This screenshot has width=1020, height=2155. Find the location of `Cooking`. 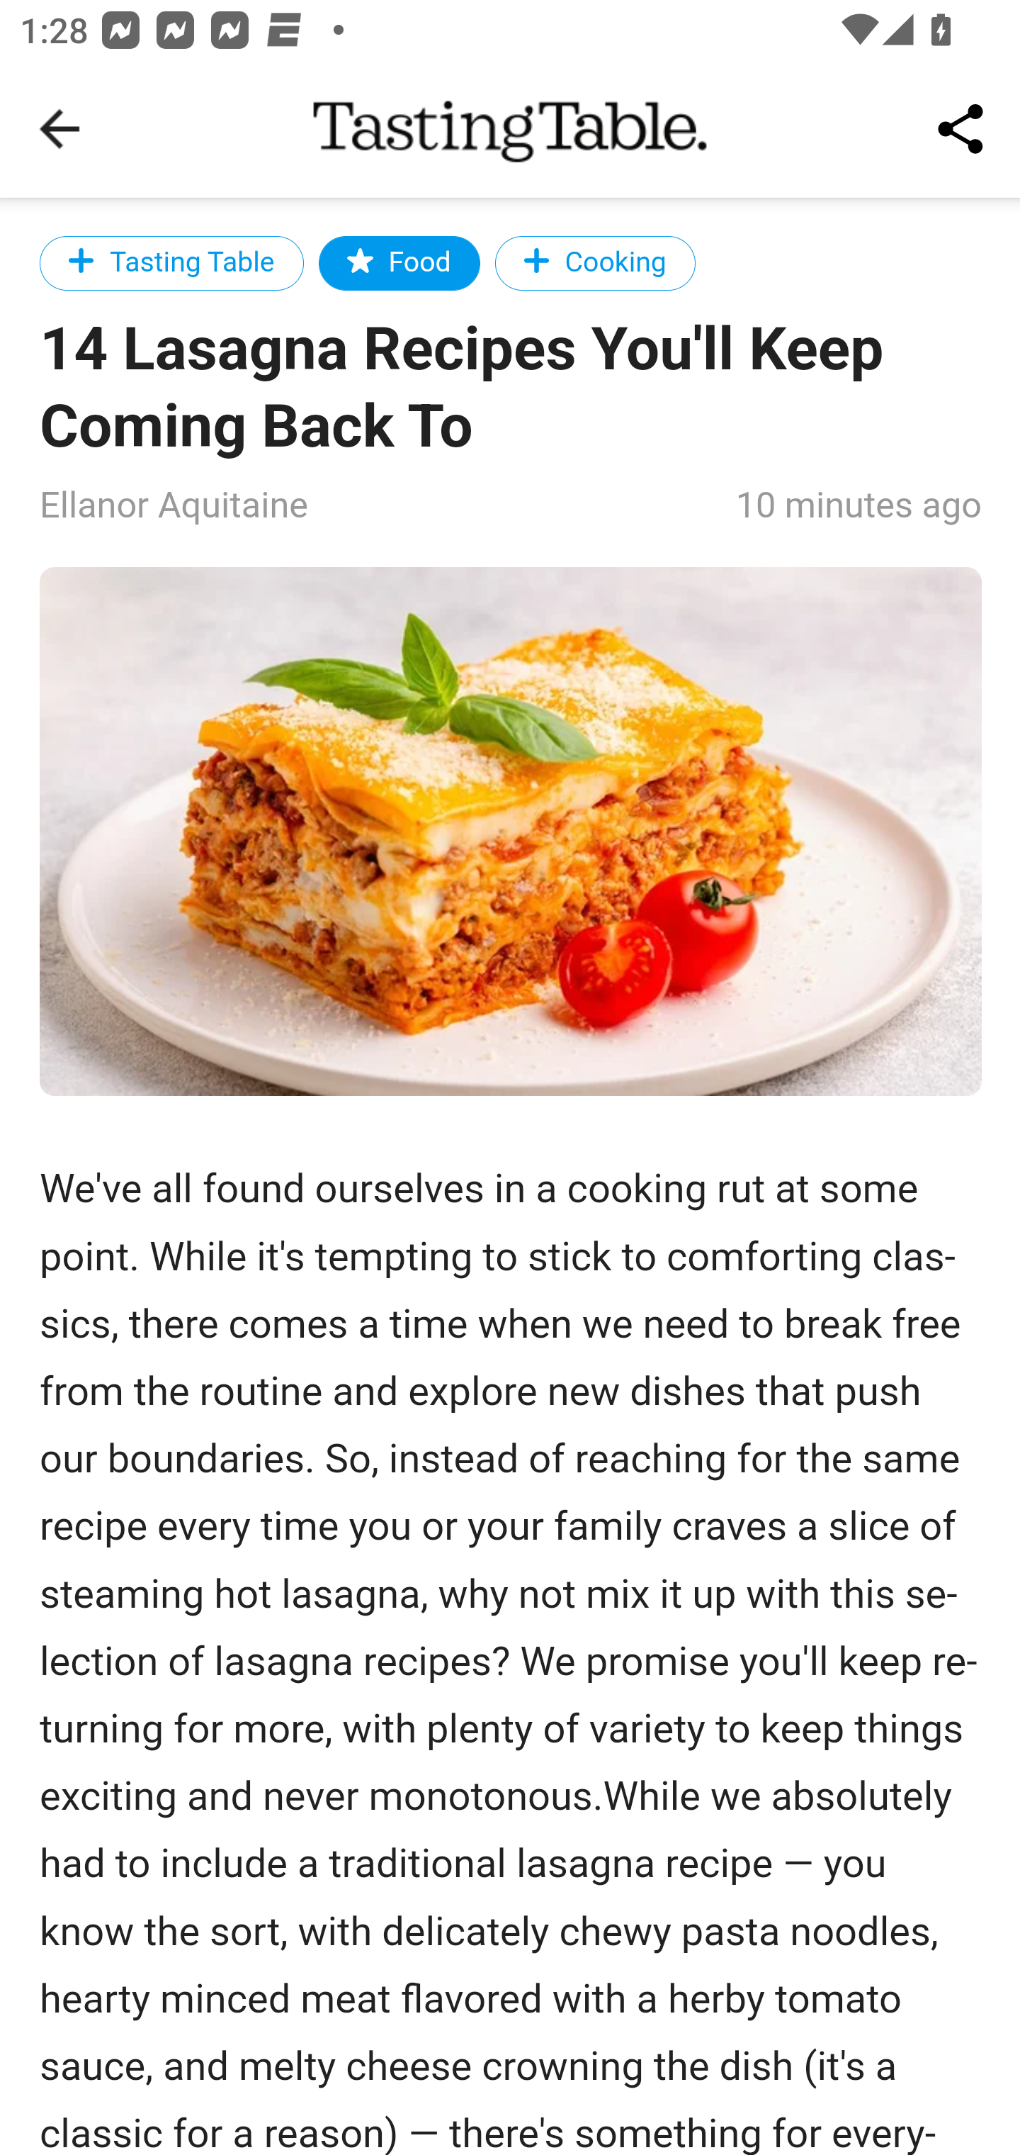

Cooking is located at coordinates (594, 262).